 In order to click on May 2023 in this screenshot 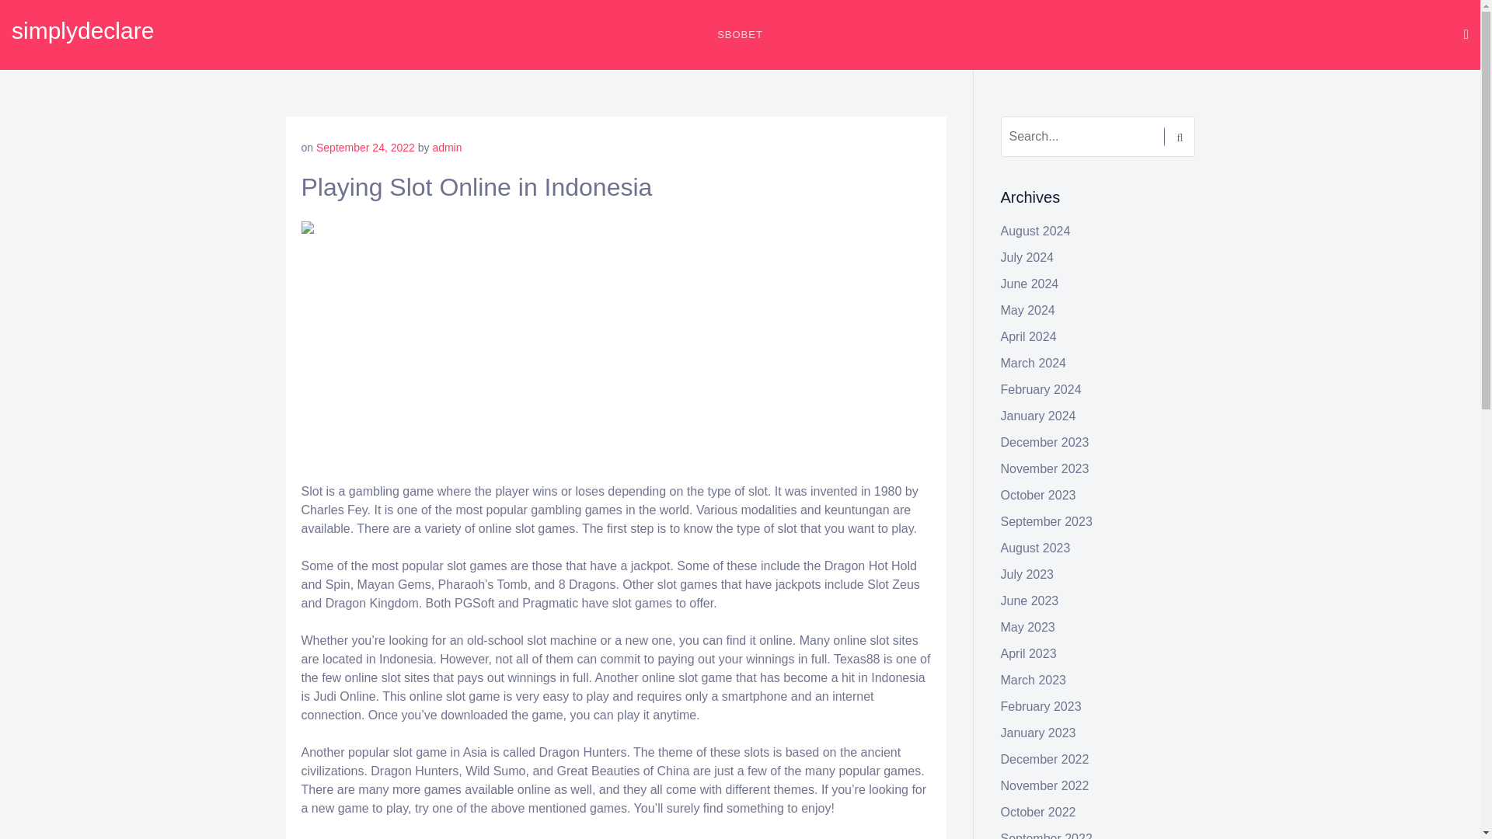, I will do `click(1027, 628)`.